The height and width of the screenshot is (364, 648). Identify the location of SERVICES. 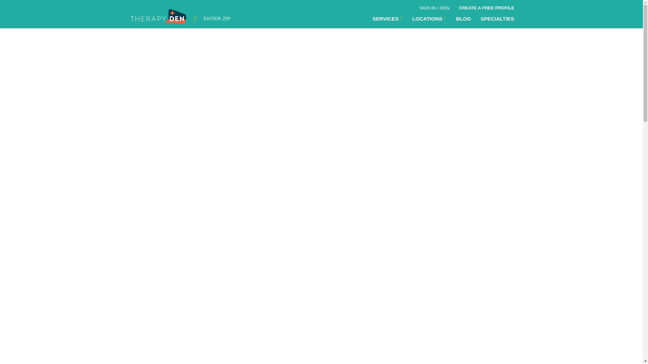
(387, 19).